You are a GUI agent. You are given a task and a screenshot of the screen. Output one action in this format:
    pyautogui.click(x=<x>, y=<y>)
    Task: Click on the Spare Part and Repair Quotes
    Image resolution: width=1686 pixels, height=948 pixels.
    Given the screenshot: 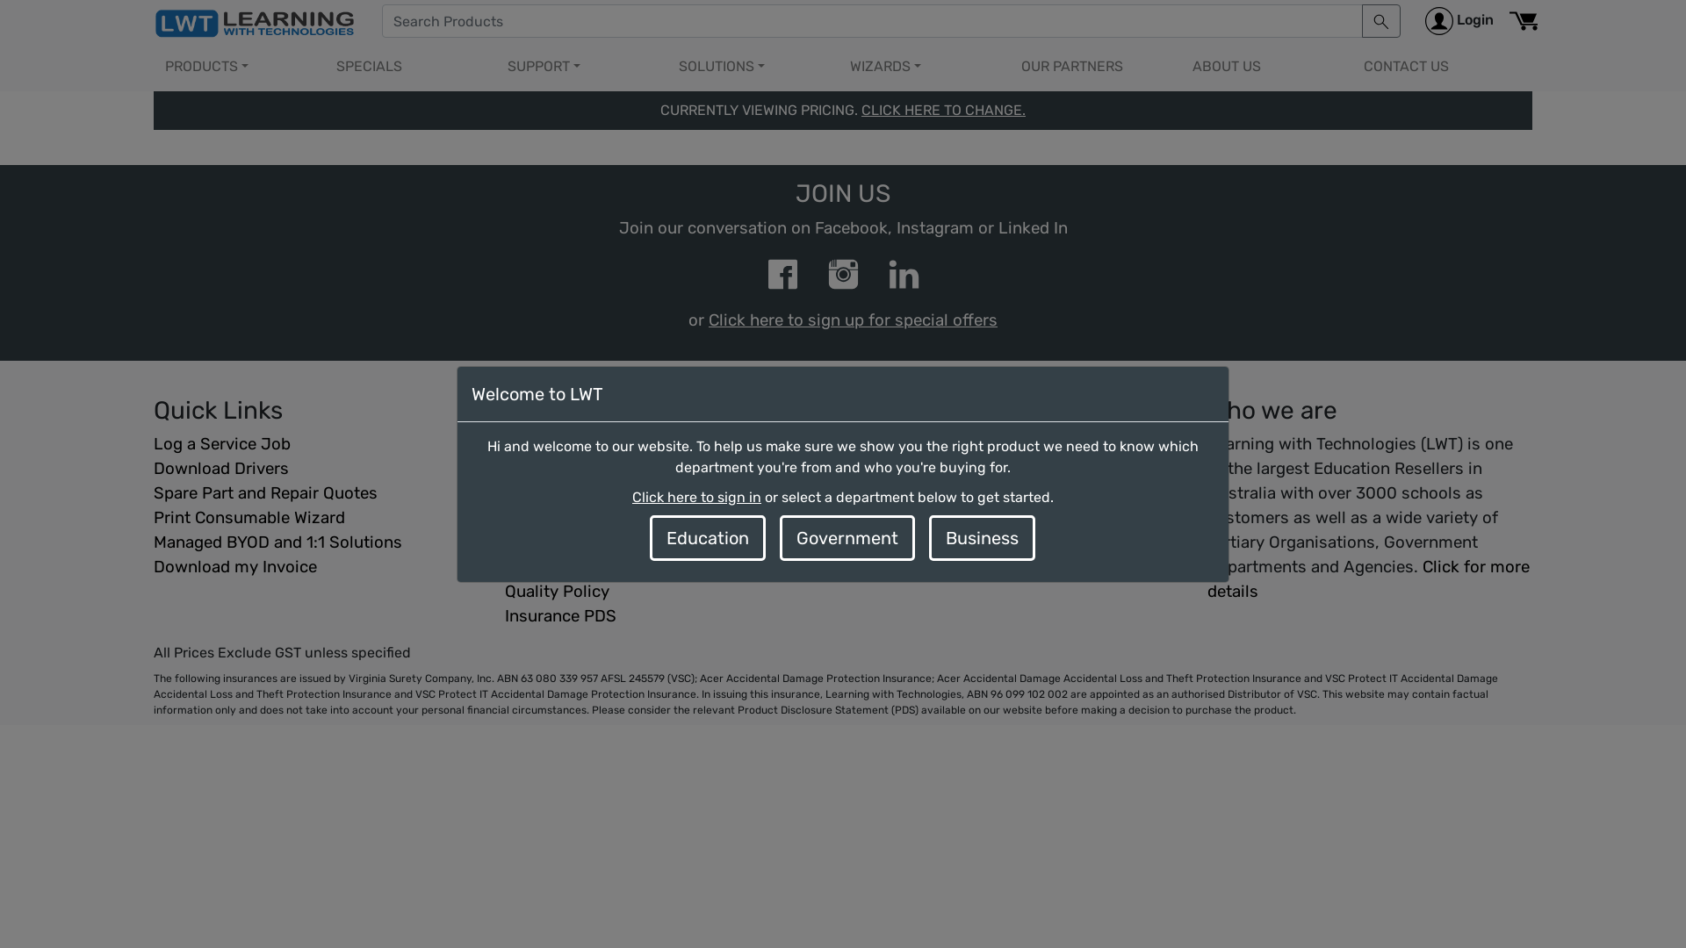 What is the action you would take?
    pyautogui.click(x=316, y=493)
    